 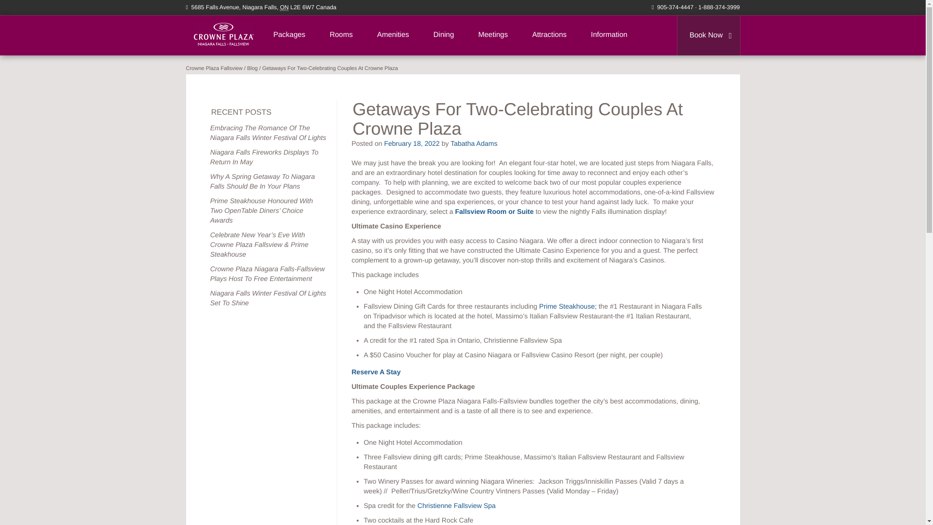 What do you see at coordinates (493, 35) in the screenshot?
I see `Meetings` at bounding box center [493, 35].